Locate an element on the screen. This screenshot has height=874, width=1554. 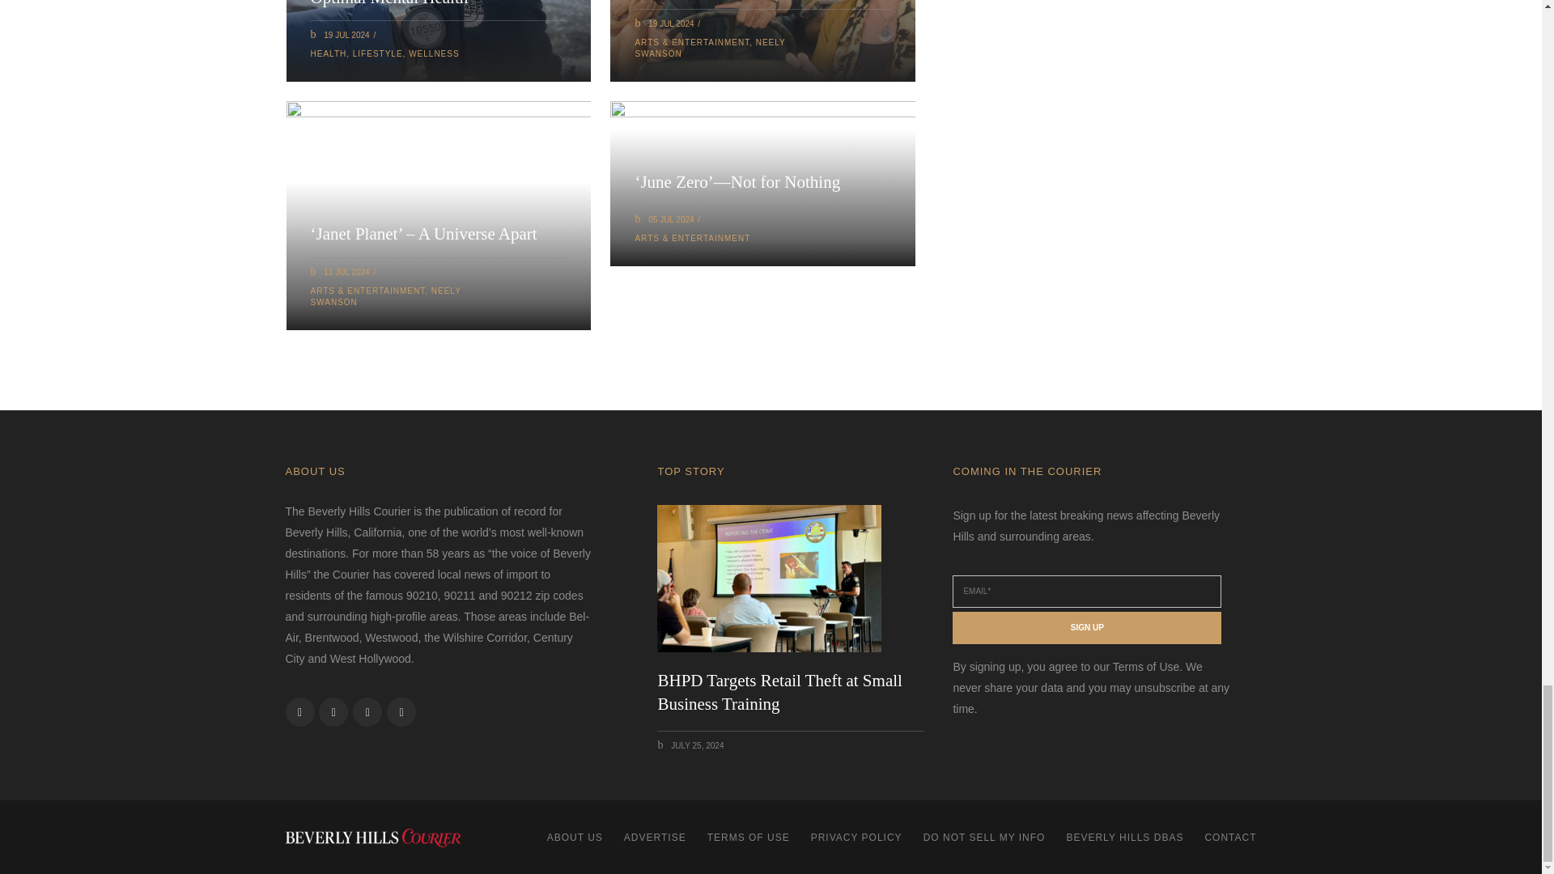
SIGN UP is located at coordinates (1086, 628).